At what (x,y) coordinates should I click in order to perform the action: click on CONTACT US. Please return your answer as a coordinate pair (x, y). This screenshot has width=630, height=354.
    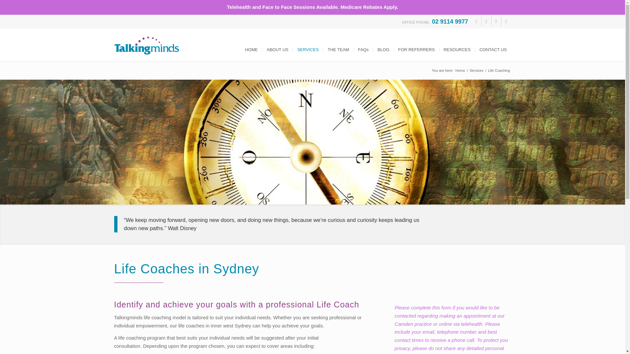
    Looking at the image, I should click on (493, 45).